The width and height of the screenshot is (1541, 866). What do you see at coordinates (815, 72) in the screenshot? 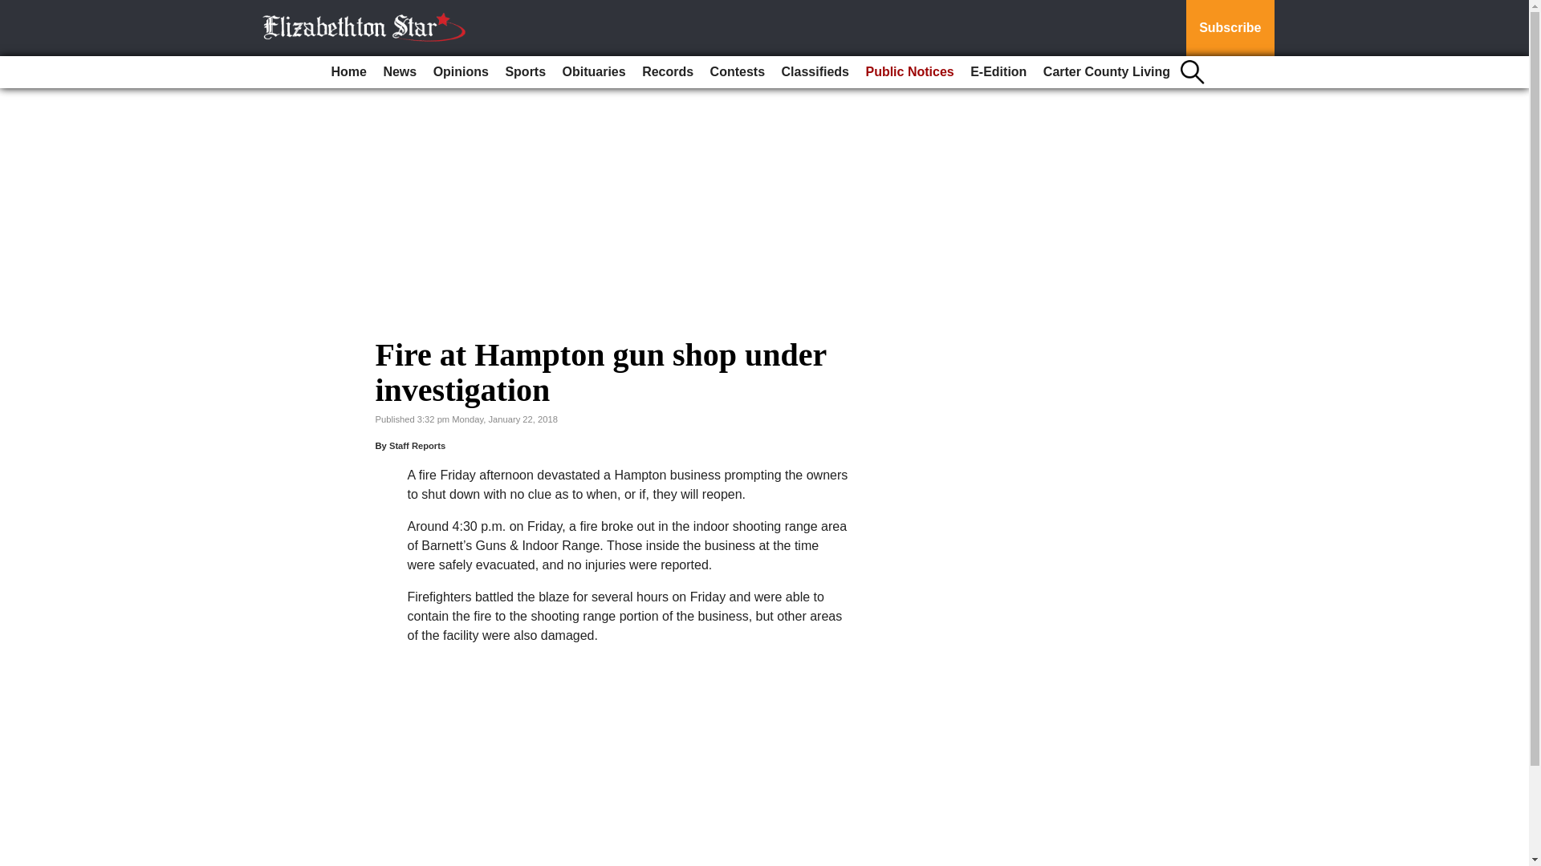
I see `Classifieds` at bounding box center [815, 72].